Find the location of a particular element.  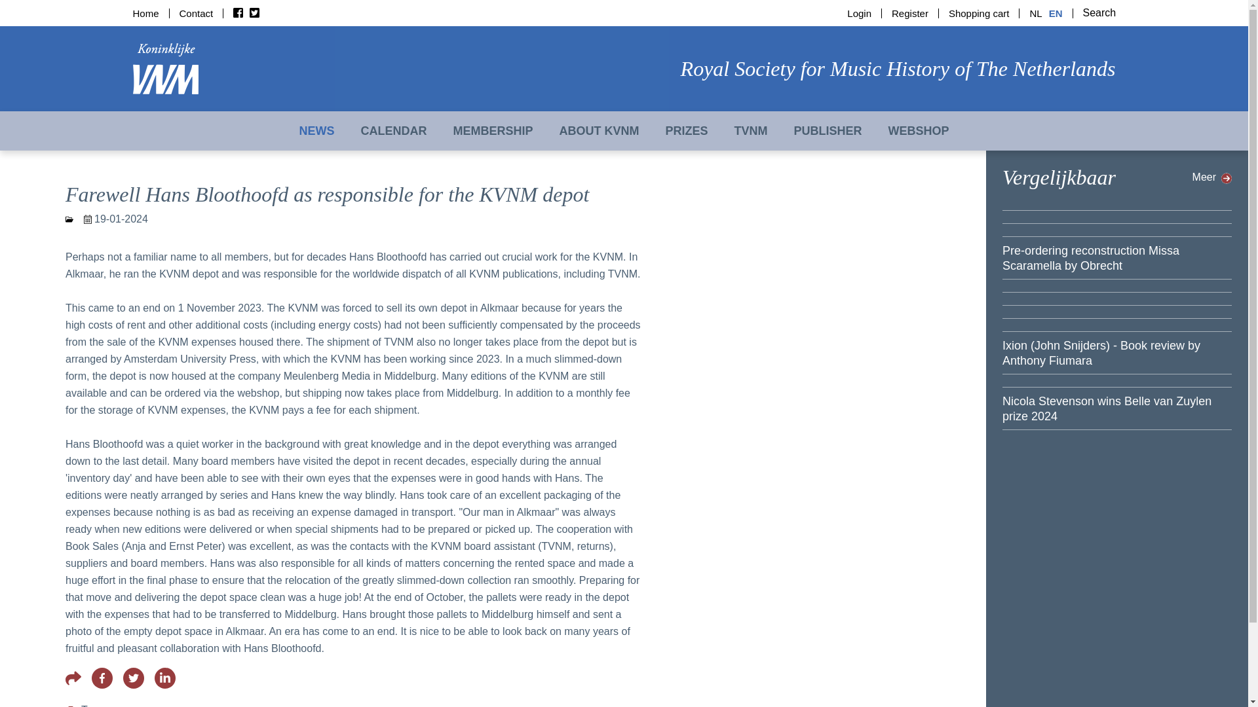

CALENDAR is located at coordinates (393, 131).